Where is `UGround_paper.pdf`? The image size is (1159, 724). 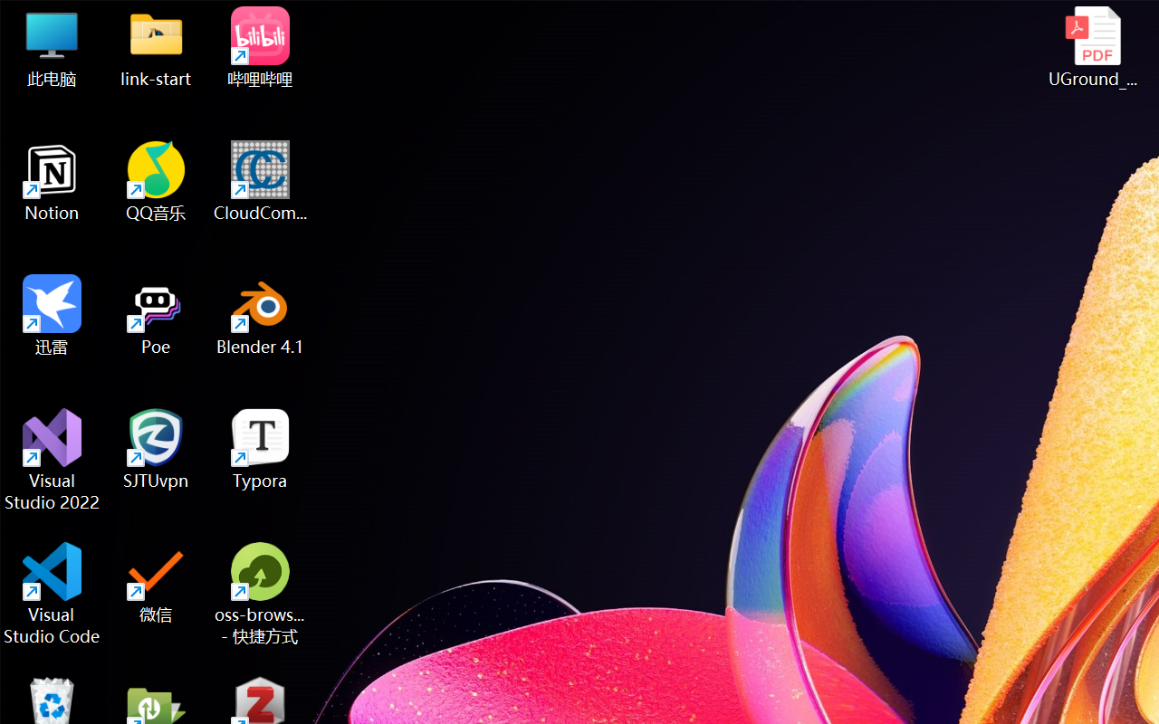 UGround_paper.pdf is located at coordinates (1092, 47).